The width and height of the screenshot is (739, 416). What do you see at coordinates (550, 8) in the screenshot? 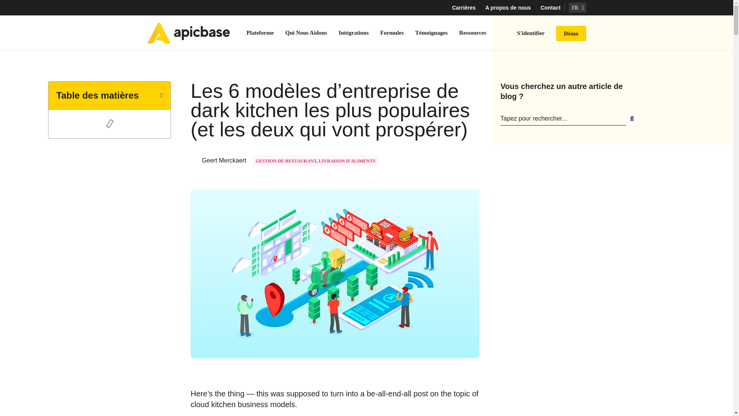
I see `Contact` at bounding box center [550, 8].